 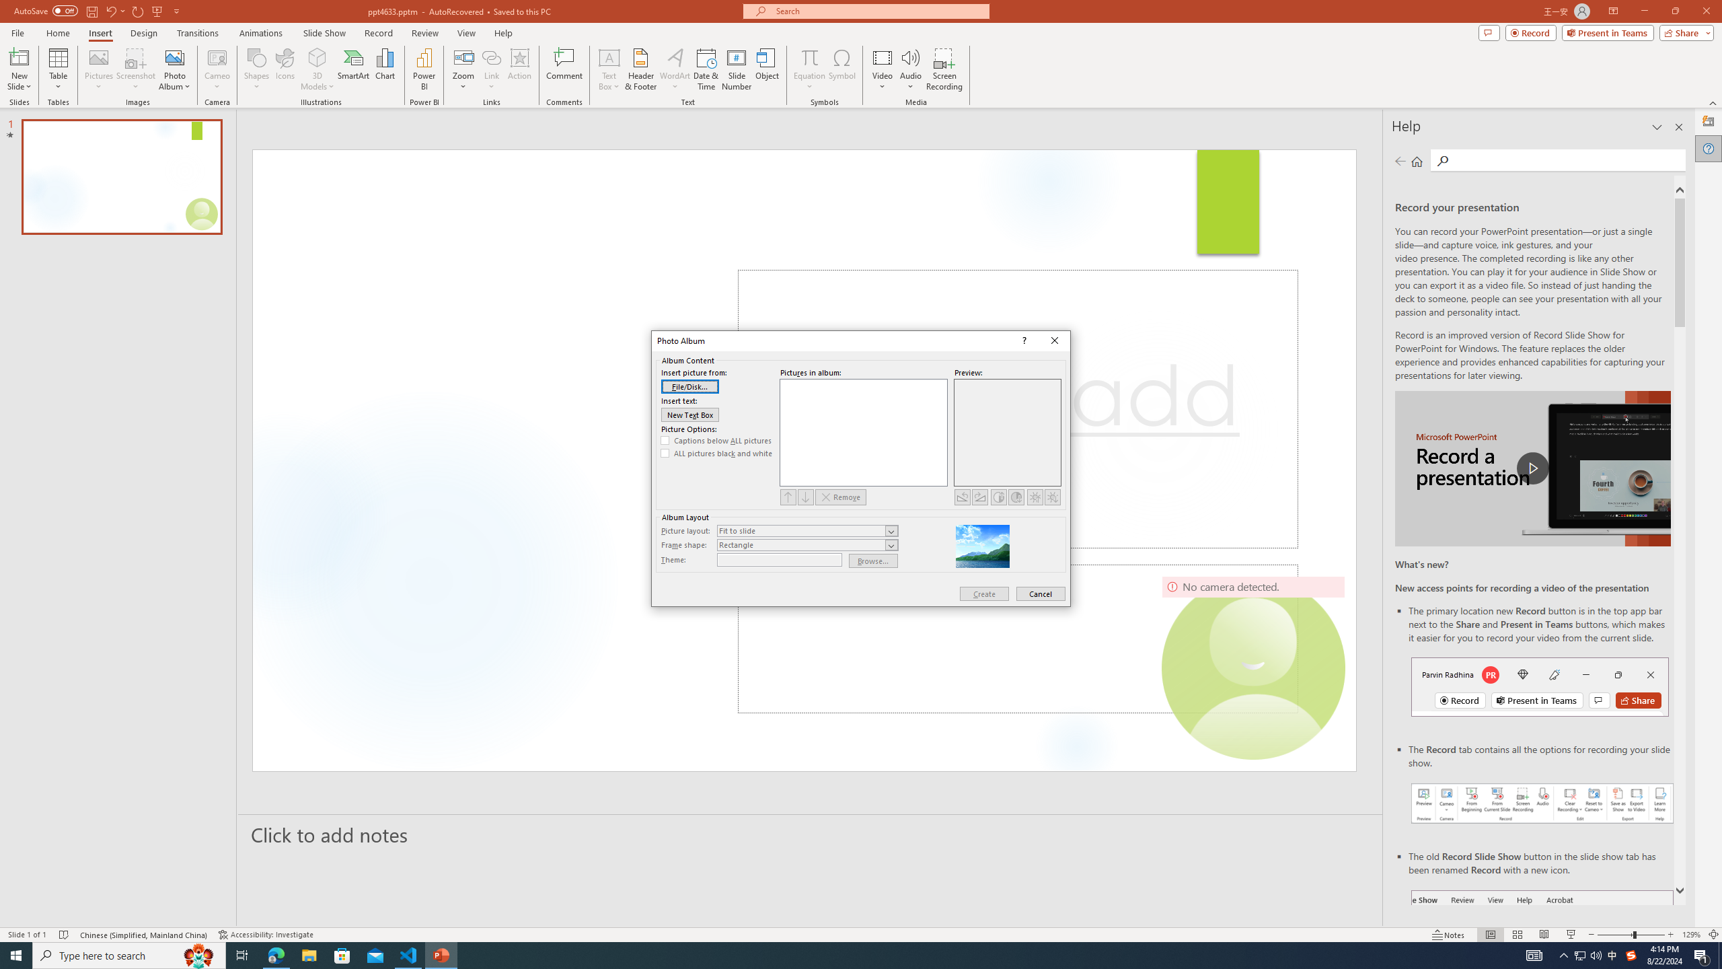 I want to click on New Text Box, so click(x=690, y=415).